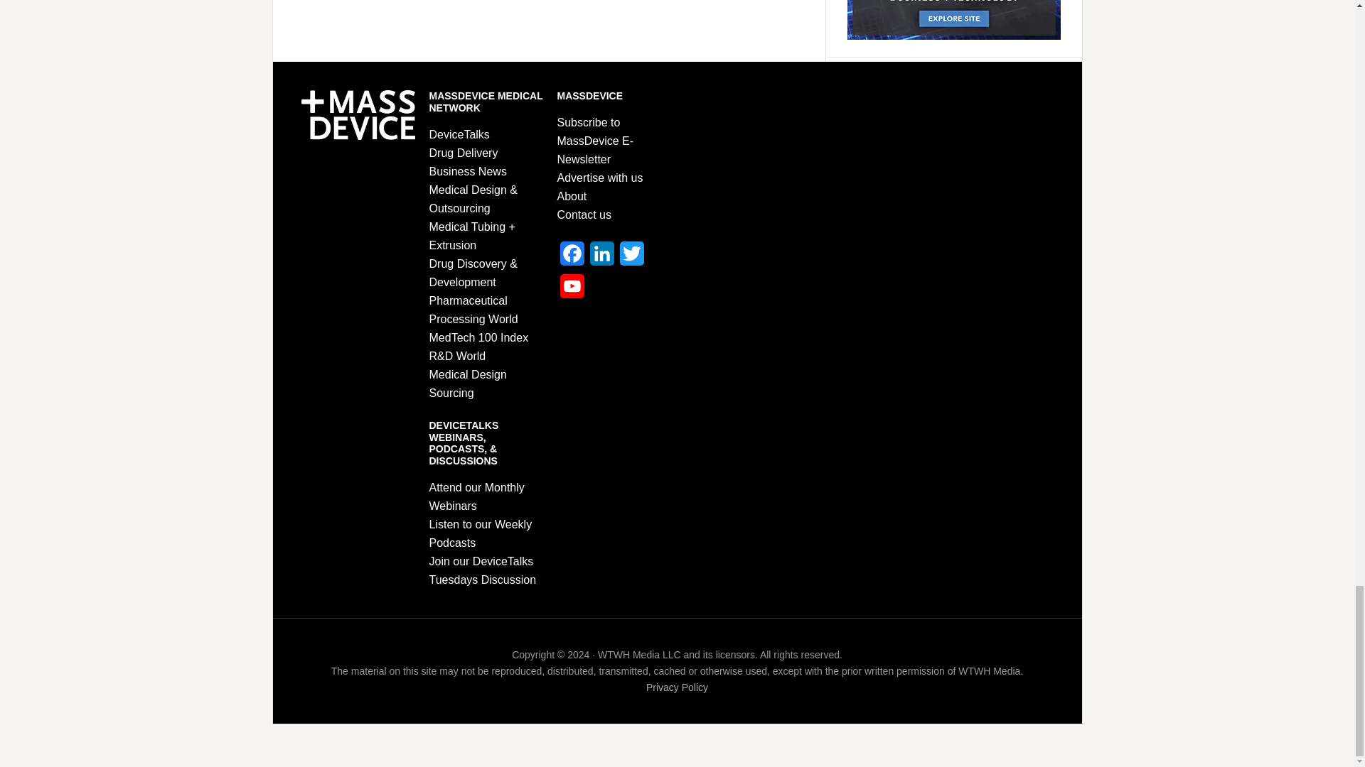 The height and width of the screenshot is (767, 1365). What do you see at coordinates (572, 257) in the screenshot?
I see `Facebook` at bounding box center [572, 257].